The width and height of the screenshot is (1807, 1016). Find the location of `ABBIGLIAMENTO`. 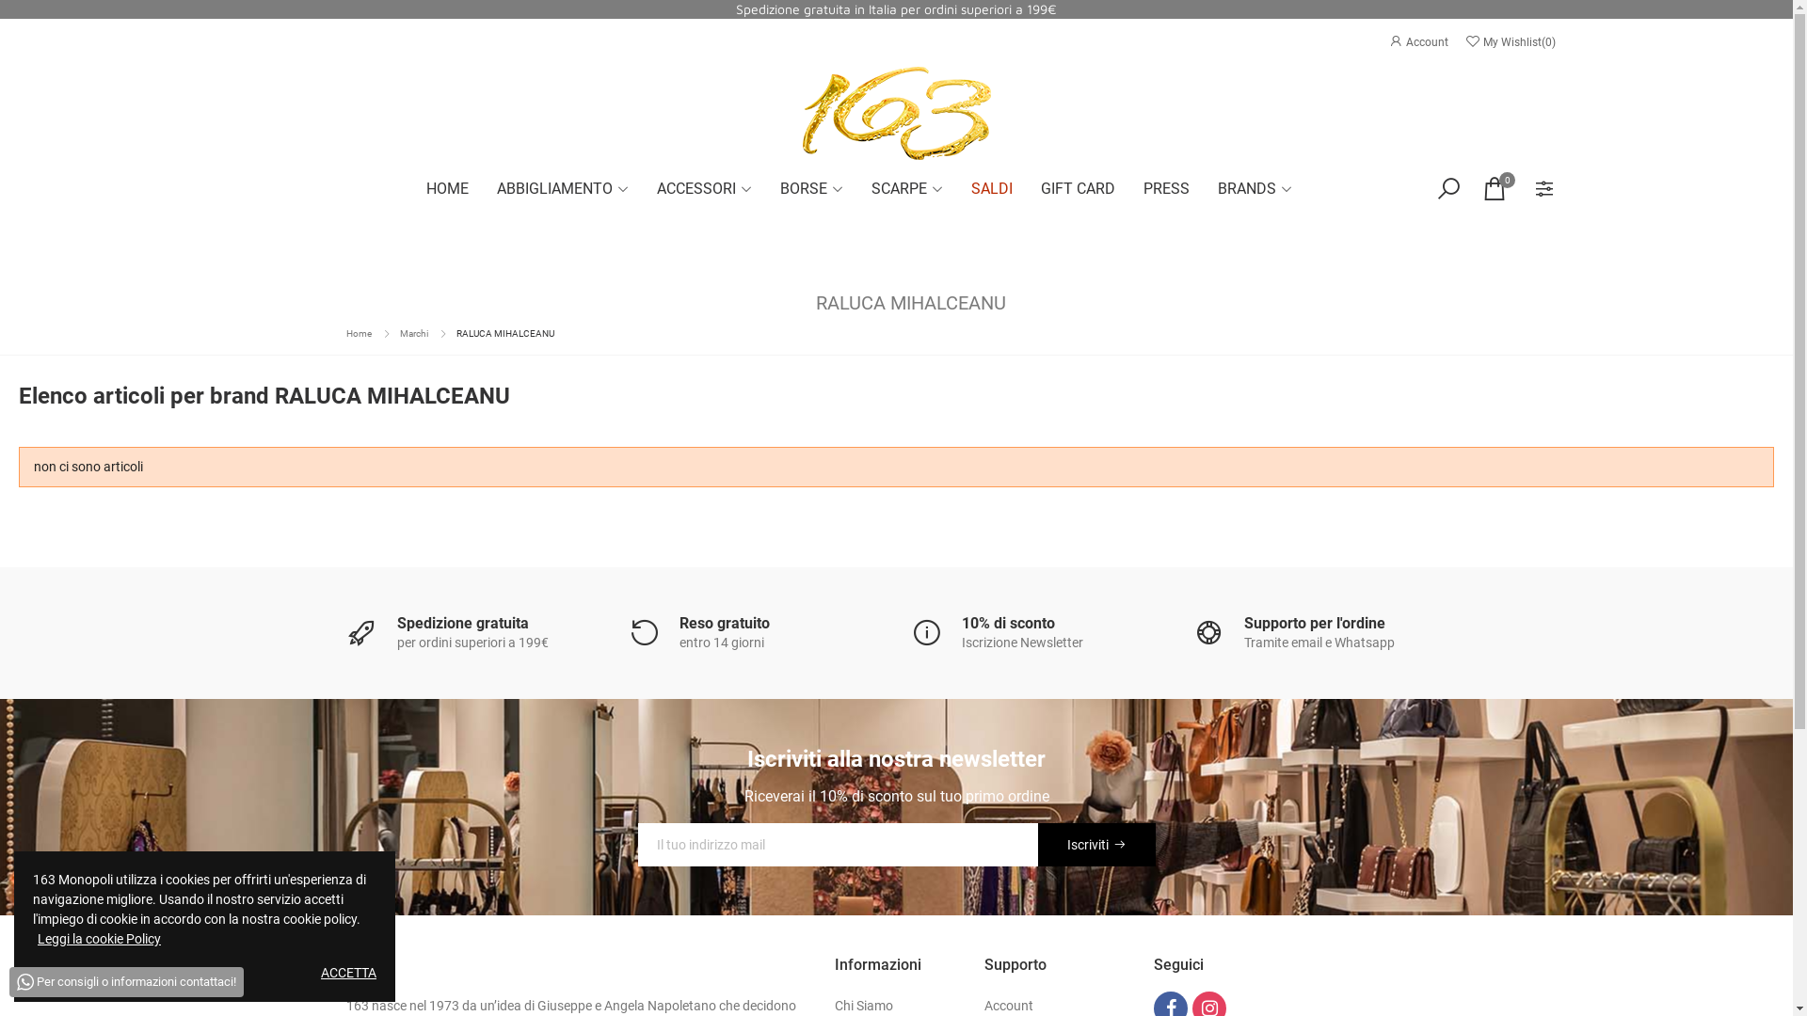

ABBIGLIAMENTO is located at coordinates (562, 189).